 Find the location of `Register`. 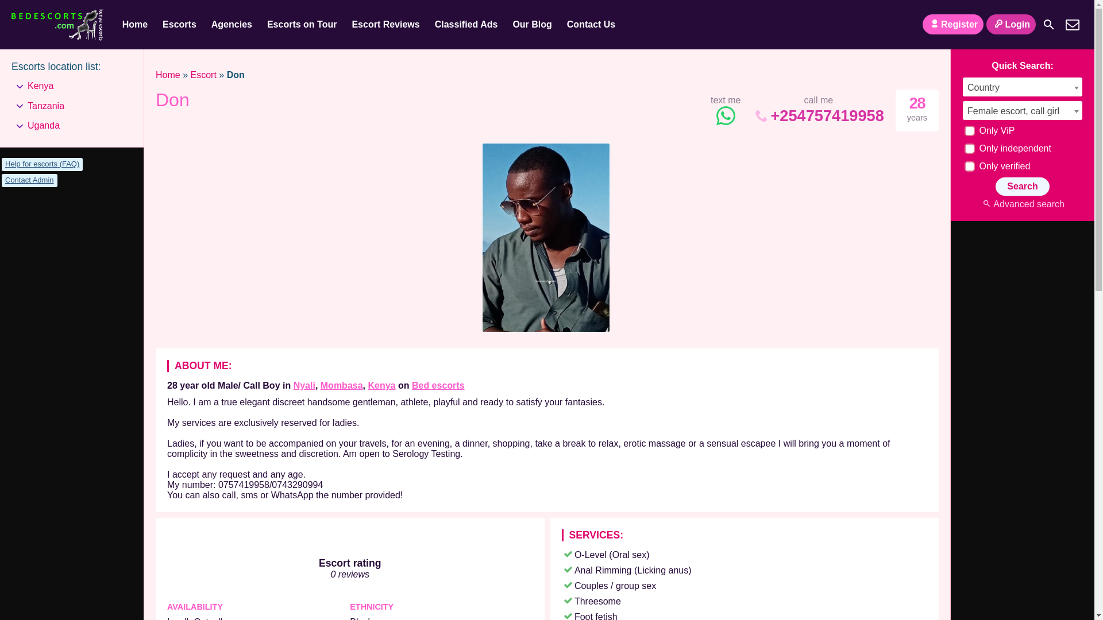

Register is located at coordinates (952, 24).